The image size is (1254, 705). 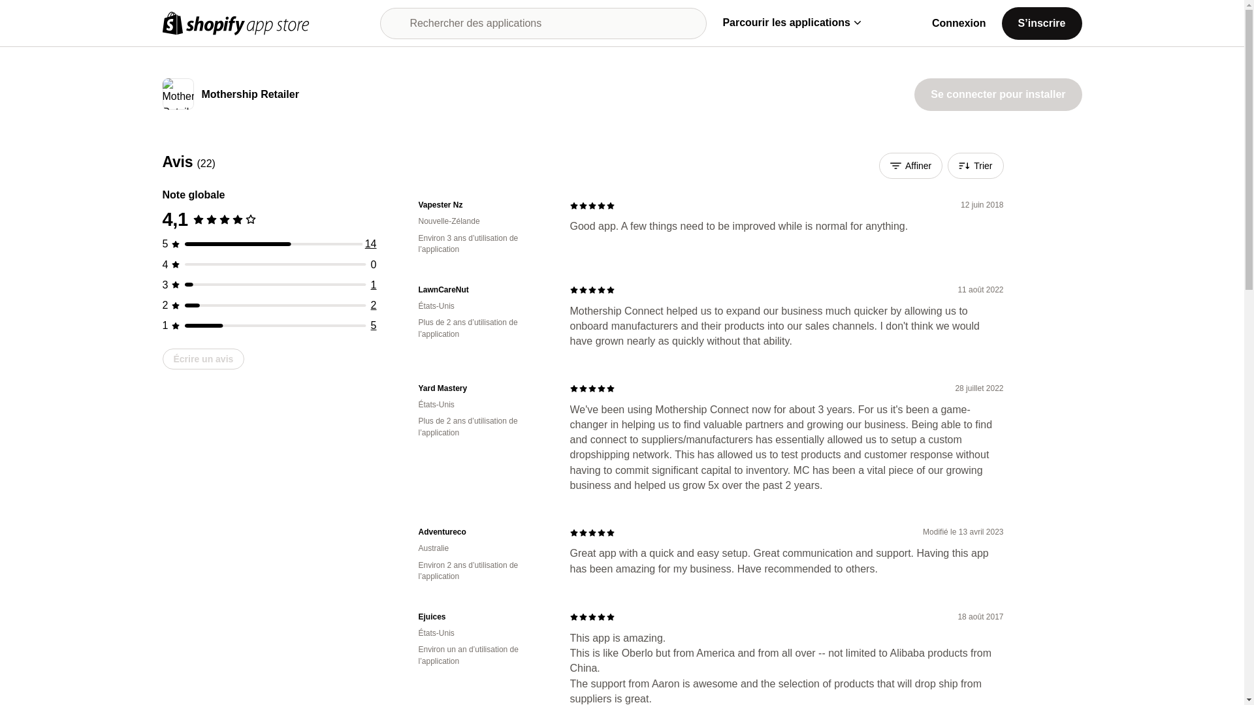 What do you see at coordinates (910, 166) in the screenshot?
I see `Affiner` at bounding box center [910, 166].